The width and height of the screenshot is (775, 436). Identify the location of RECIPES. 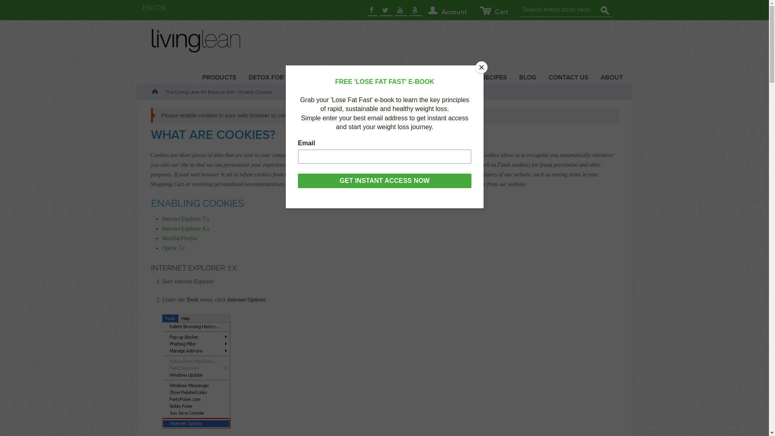
(494, 78).